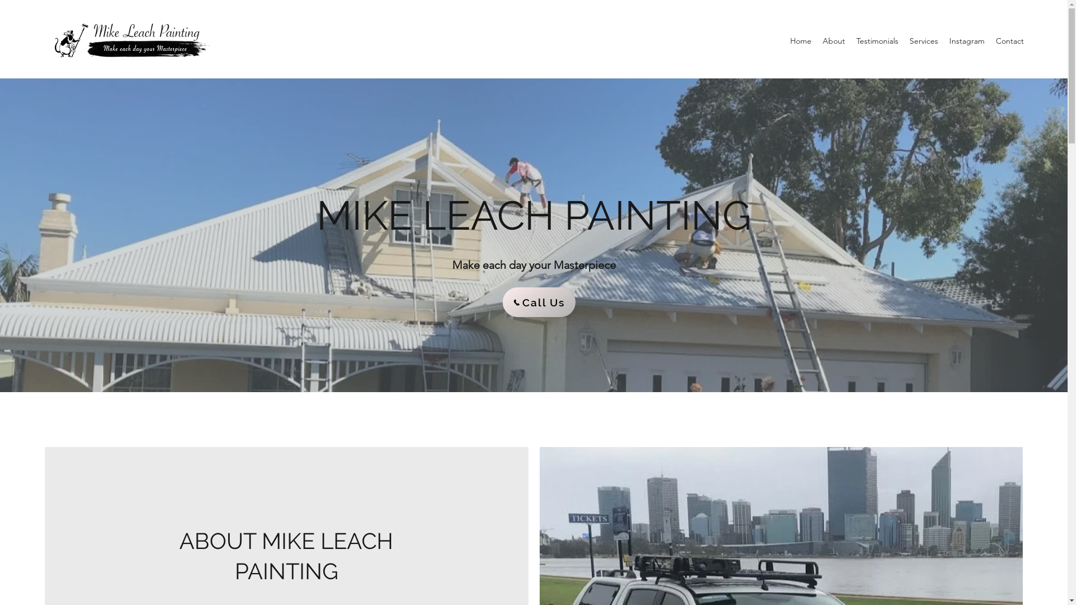 This screenshot has height=605, width=1076. Describe the element at coordinates (539, 302) in the screenshot. I see `Call Us` at that location.